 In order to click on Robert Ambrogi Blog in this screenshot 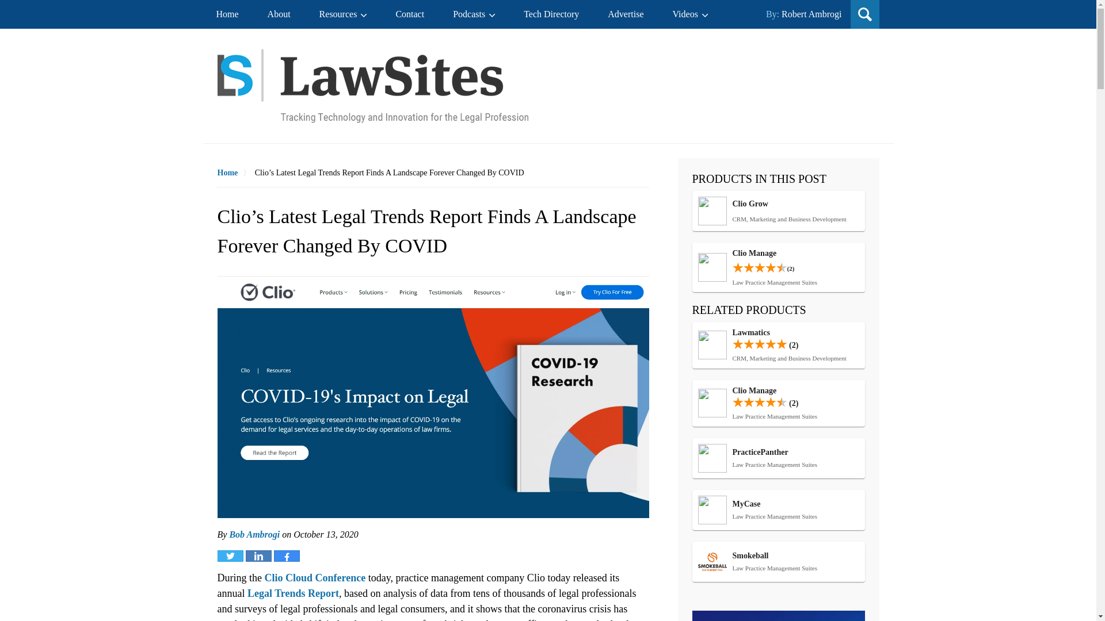, I will do `click(287, 555)`.